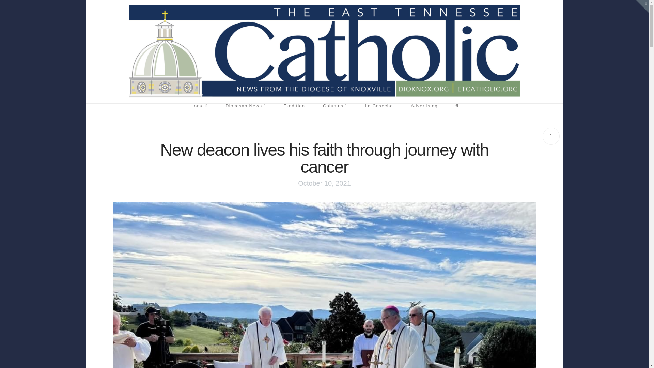  I want to click on La Cosecha, so click(379, 113).